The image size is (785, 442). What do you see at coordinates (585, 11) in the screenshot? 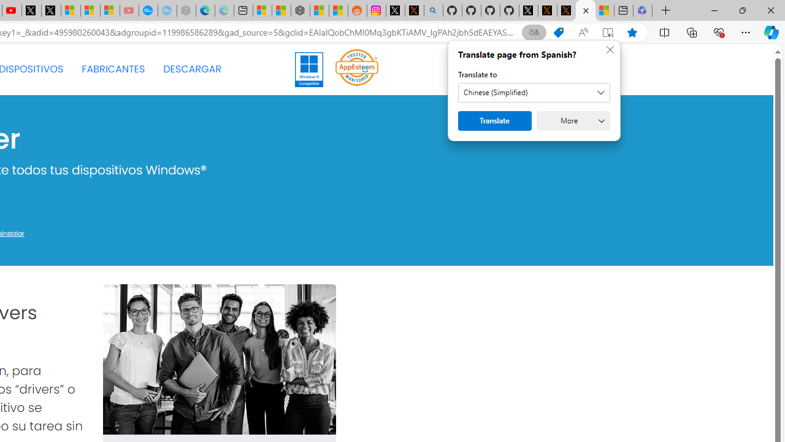
I see `Descarga Driver Updater` at bounding box center [585, 11].